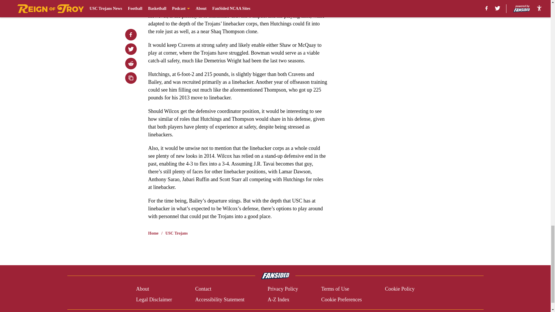  What do you see at coordinates (341, 299) in the screenshot?
I see `Cookie Preferences` at bounding box center [341, 299].